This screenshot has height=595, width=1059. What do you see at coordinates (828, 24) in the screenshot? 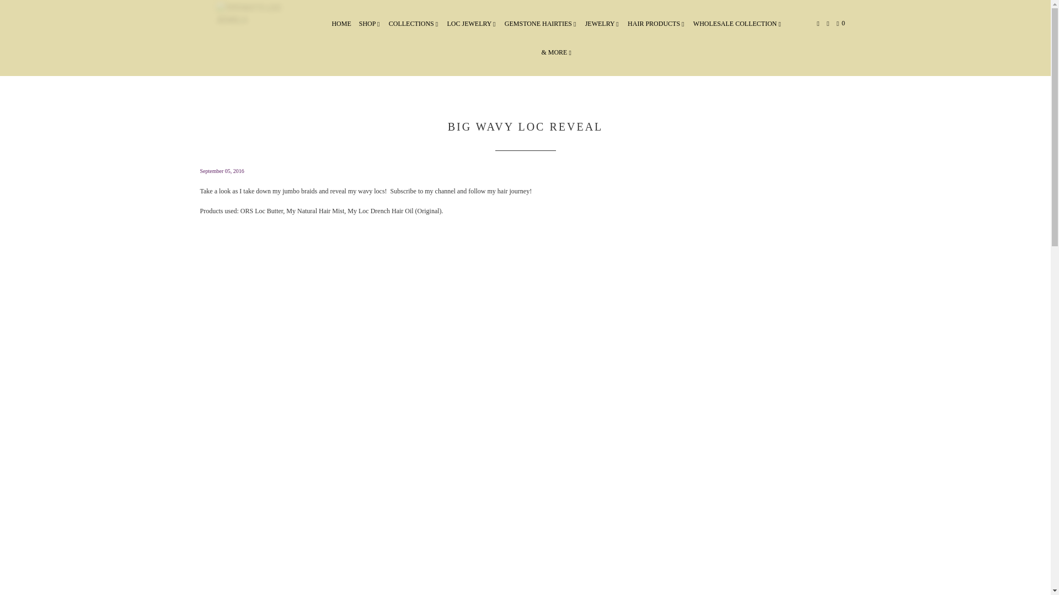
I see `Search` at bounding box center [828, 24].